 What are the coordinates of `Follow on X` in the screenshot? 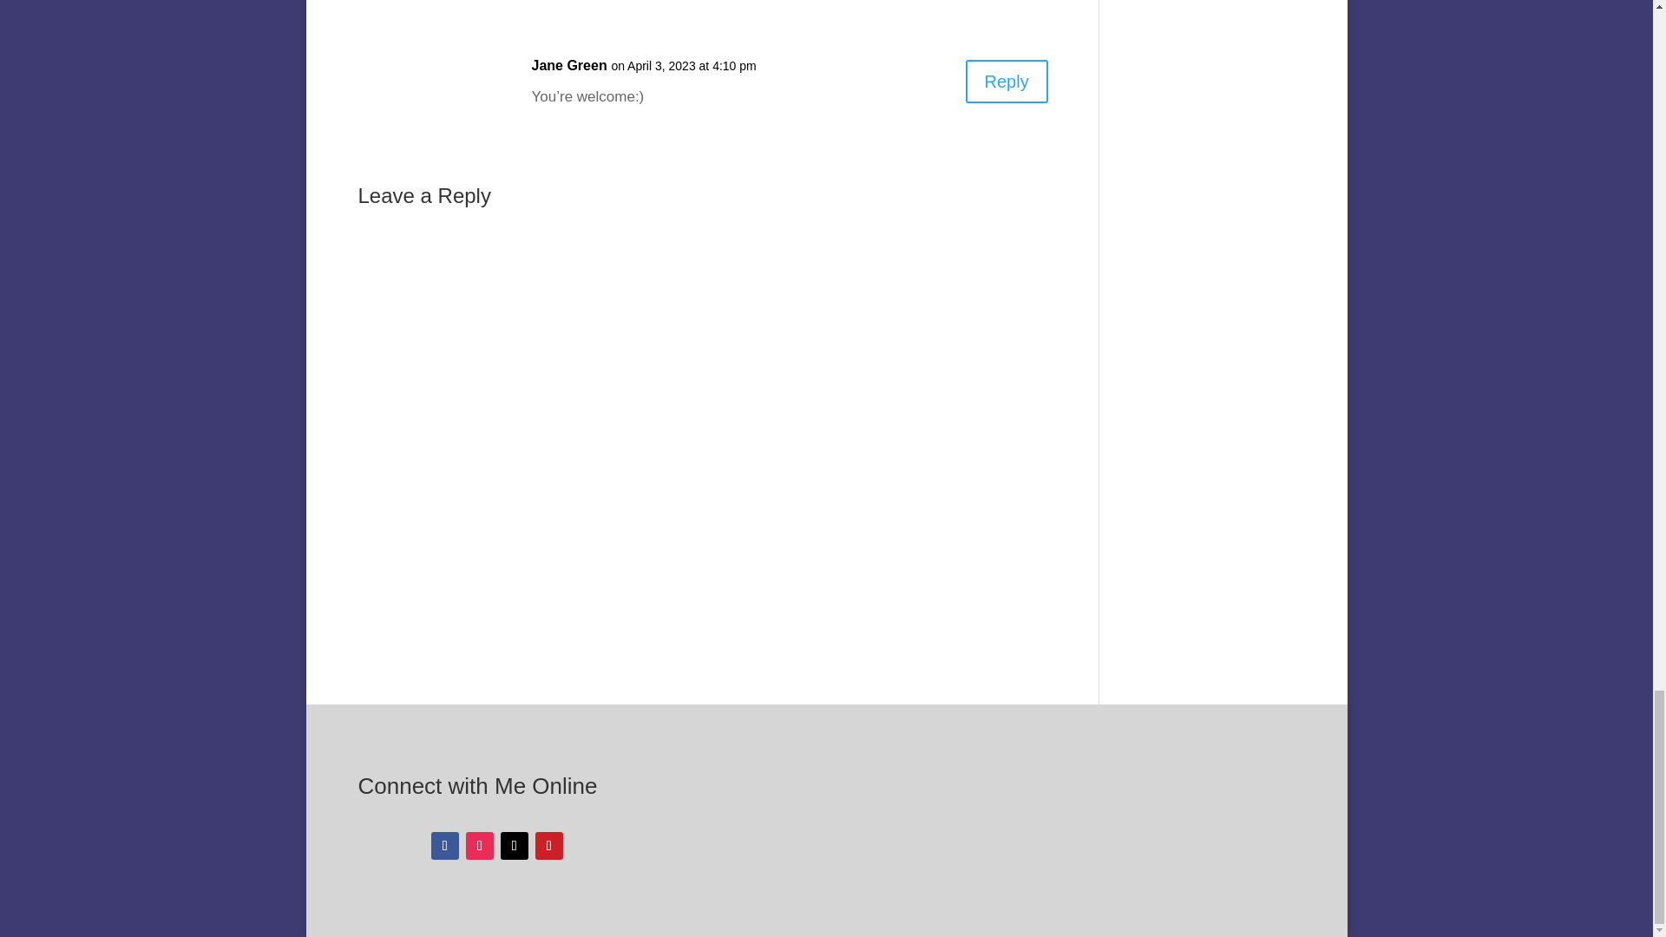 It's located at (514, 846).